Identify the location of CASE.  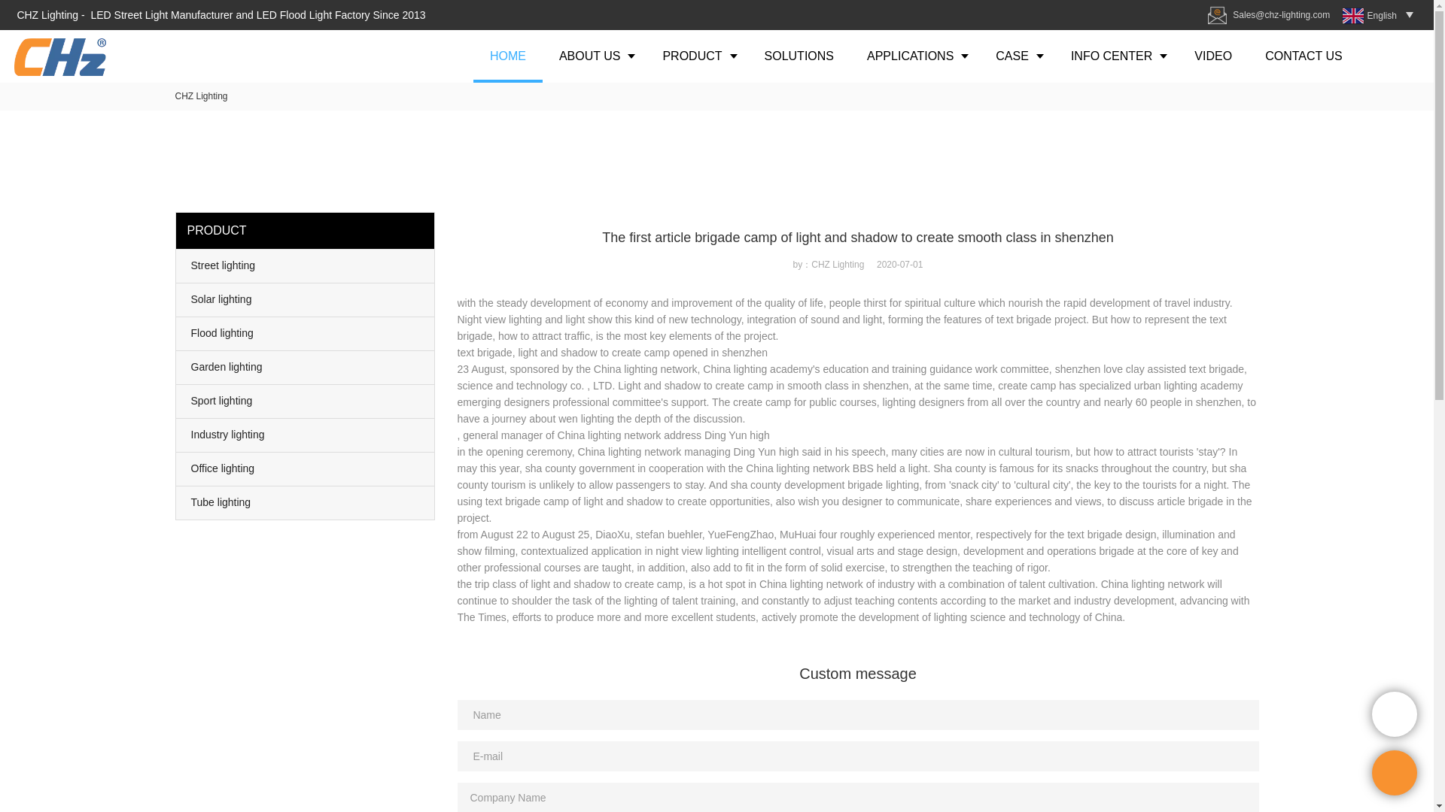
(1017, 56).